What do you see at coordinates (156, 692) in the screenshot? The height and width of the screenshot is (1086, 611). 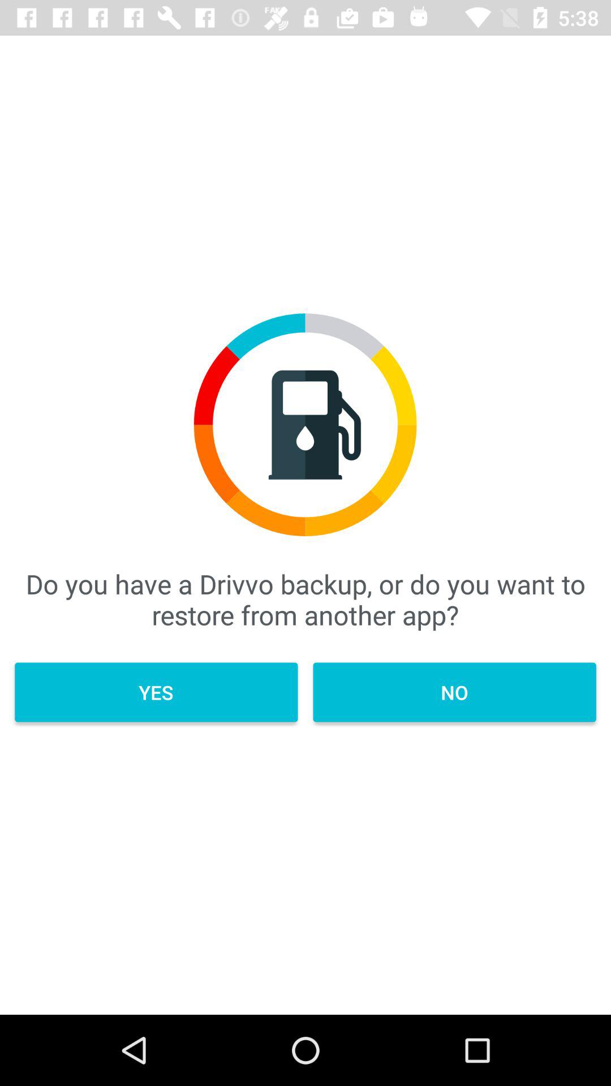 I see `swipe until yes item` at bounding box center [156, 692].